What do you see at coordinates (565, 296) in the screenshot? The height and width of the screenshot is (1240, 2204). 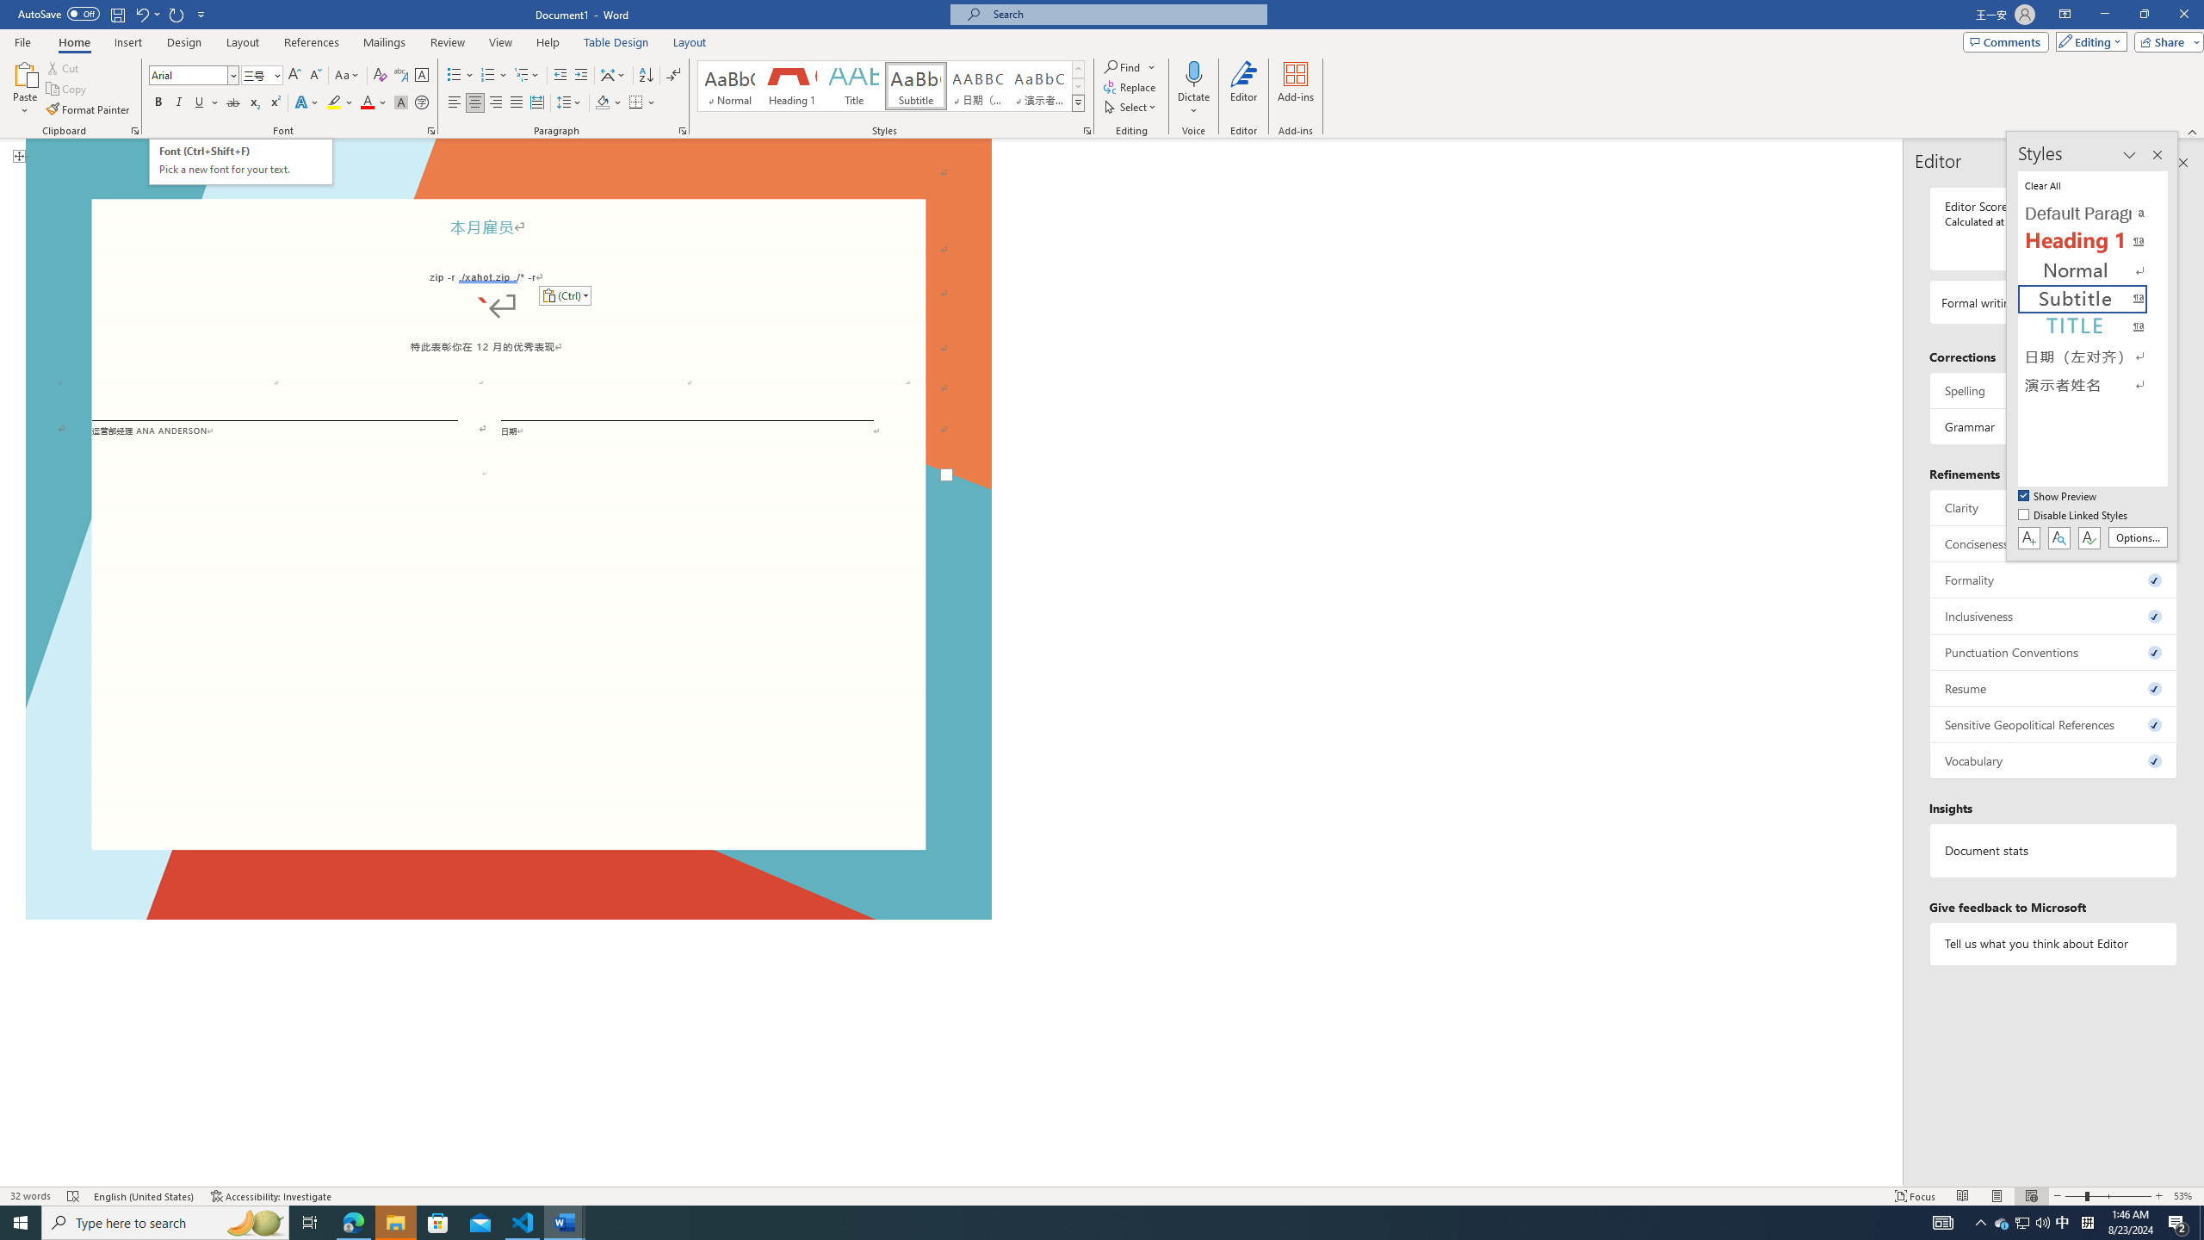 I see `Action: Paste alternatives` at bounding box center [565, 296].